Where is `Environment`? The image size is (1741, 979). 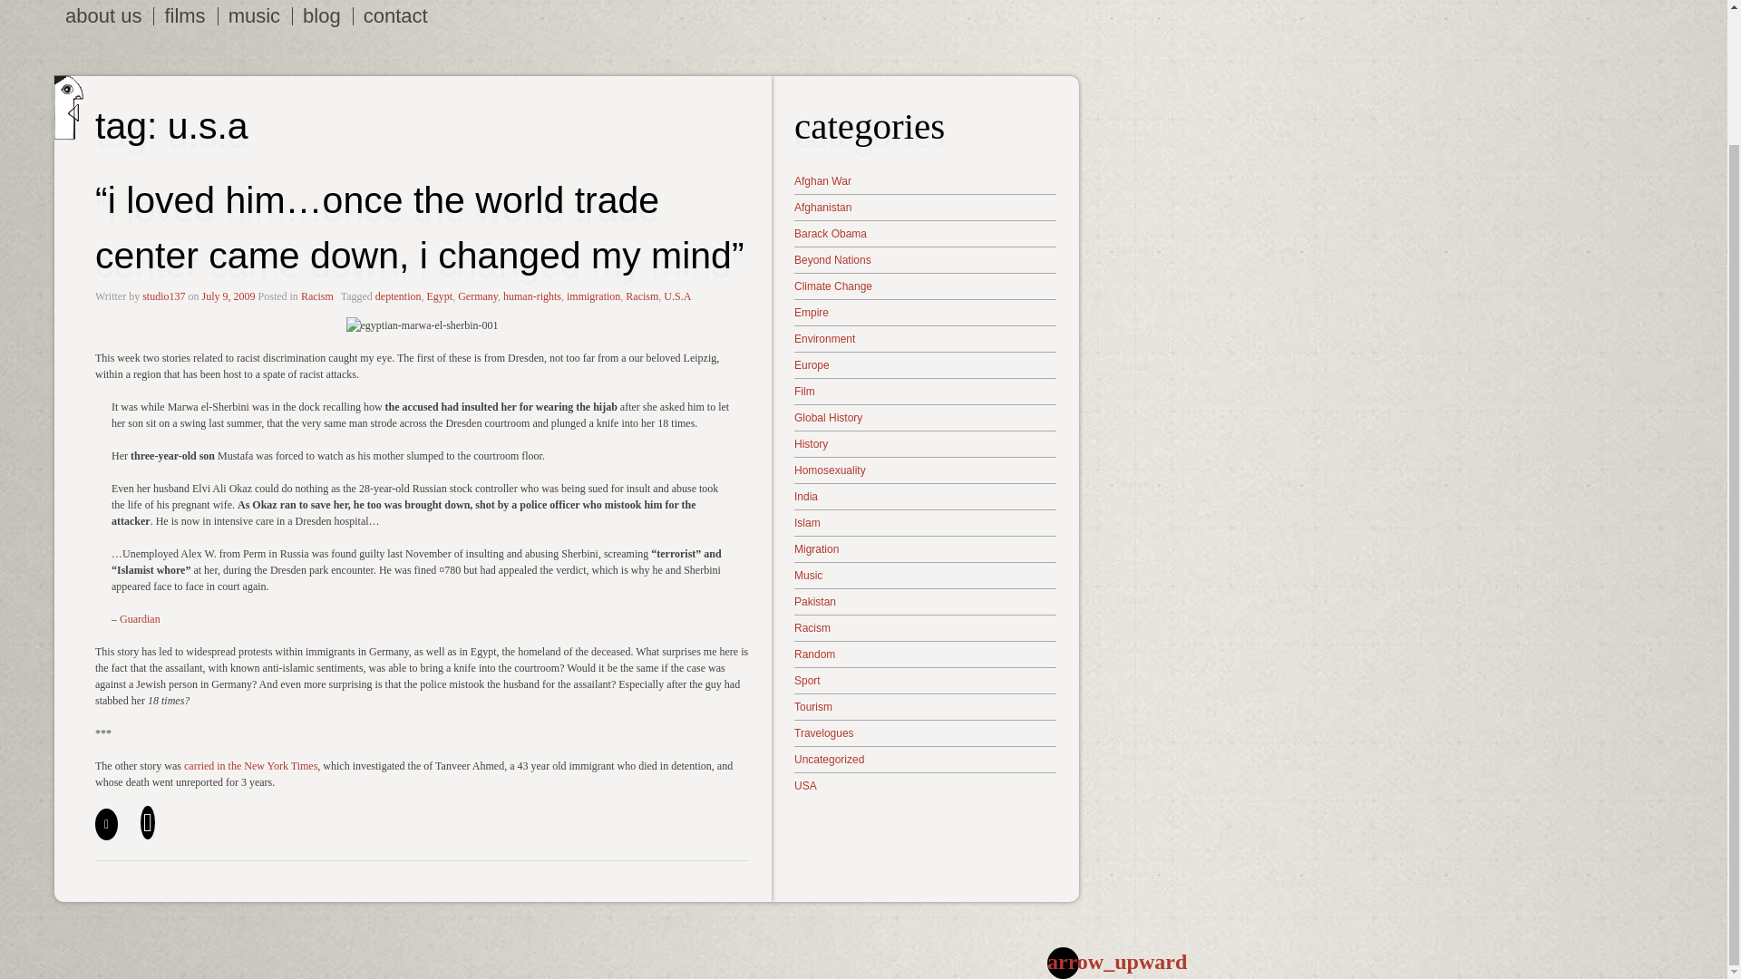 Environment is located at coordinates (925, 339).